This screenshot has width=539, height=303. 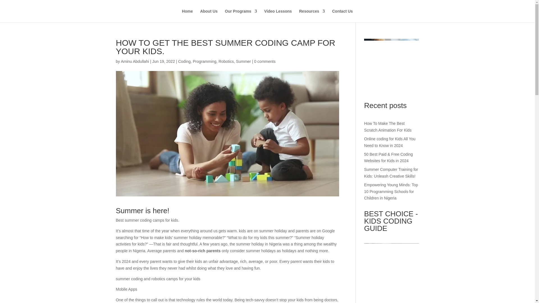 What do you see at coordinates (388, 127) in the screenshot?
I see `How To Make The Best Scratch Animation For Kids` at bounding box center [388, 127].